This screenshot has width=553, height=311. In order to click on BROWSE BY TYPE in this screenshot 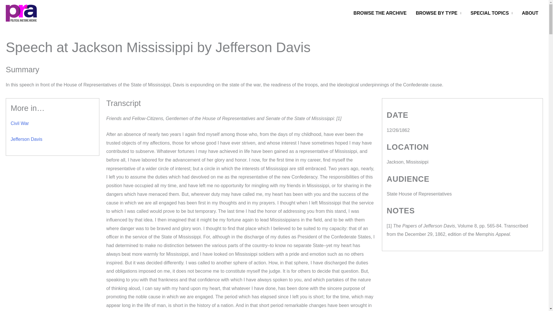, I will do `click(439, 13)`.